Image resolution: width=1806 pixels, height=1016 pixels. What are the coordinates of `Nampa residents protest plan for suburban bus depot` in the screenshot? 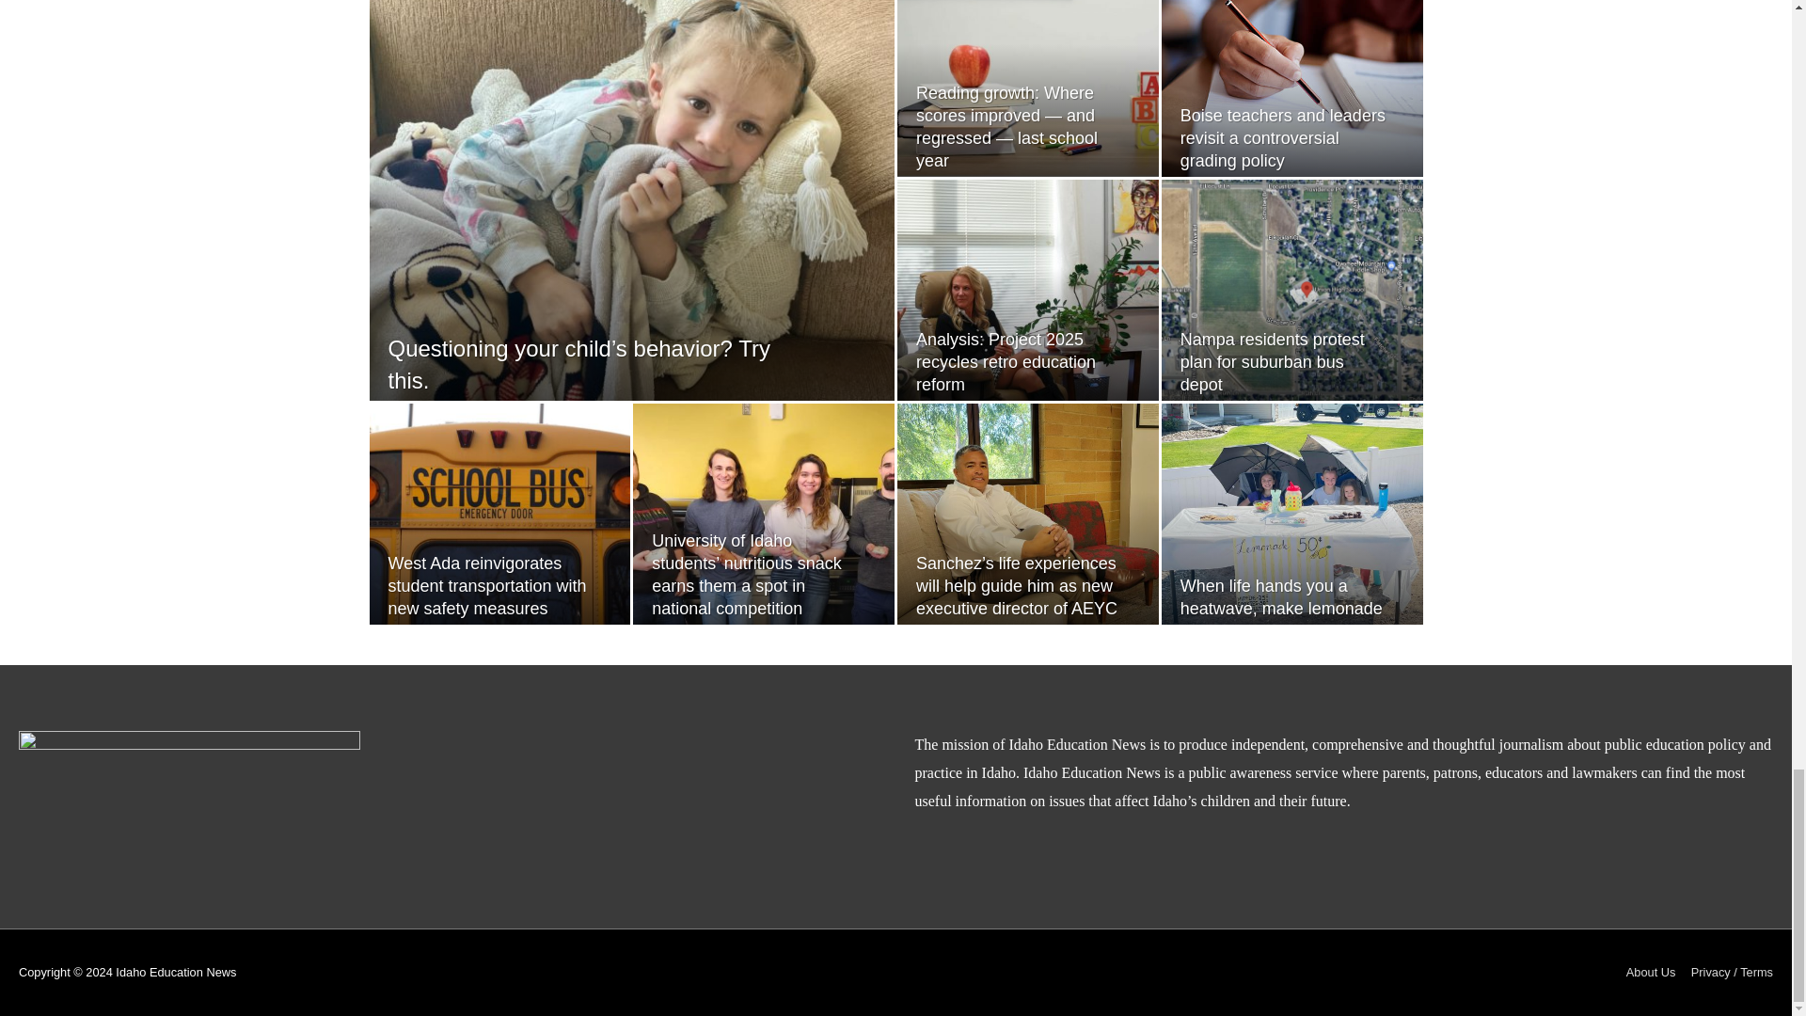 It's located at (1273, 362).